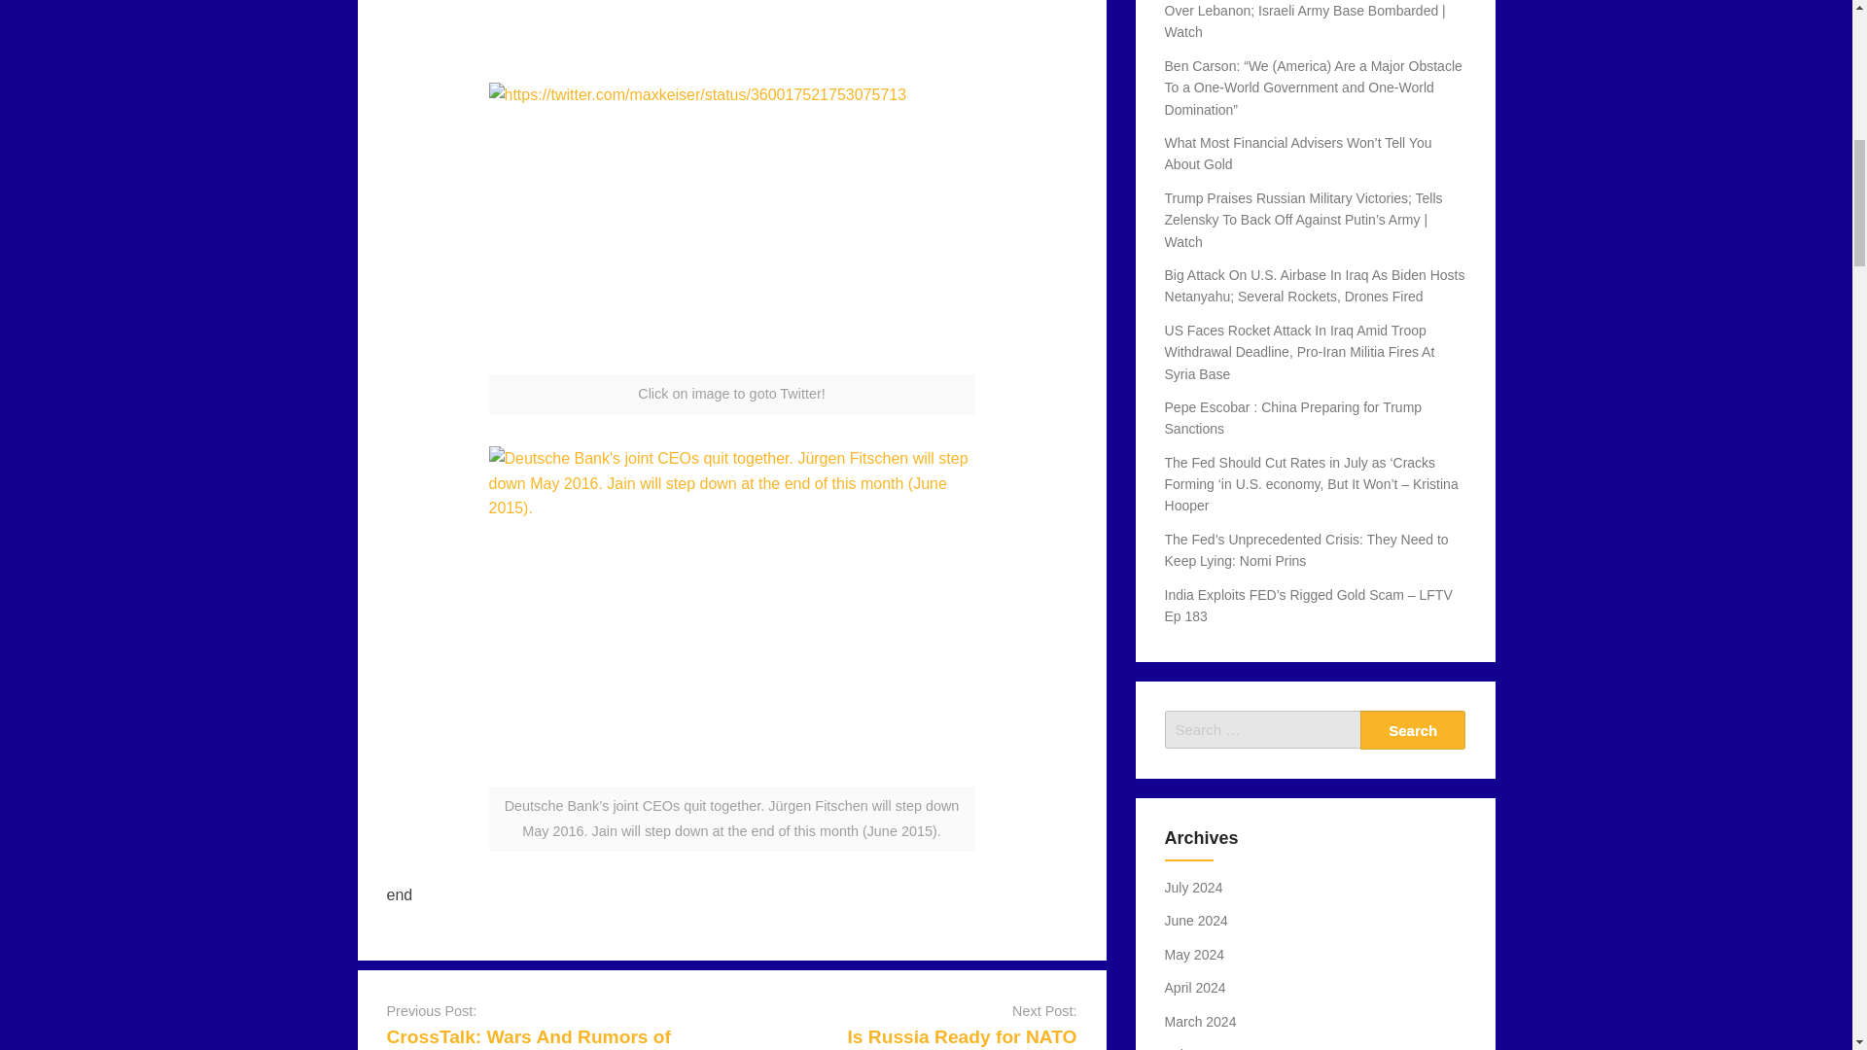 This screenshot has width=1867, height=1050. I want to click on April 2024, so click(1196, 987).